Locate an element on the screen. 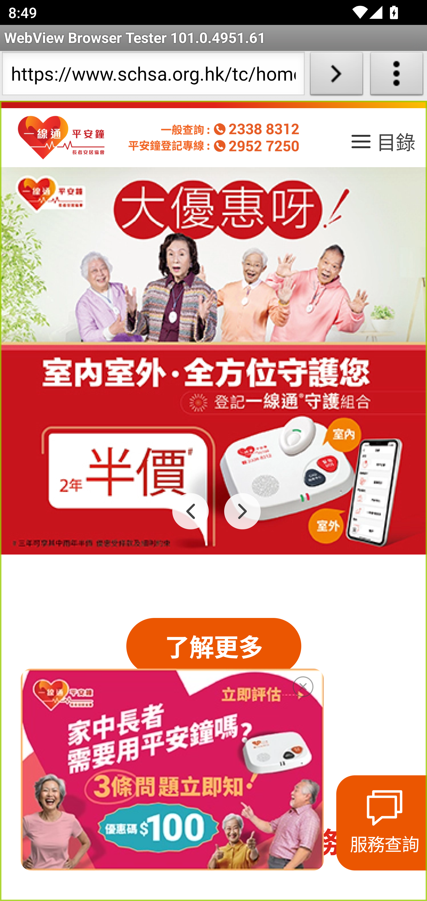  Next slide is located at coordinates (243, 511).